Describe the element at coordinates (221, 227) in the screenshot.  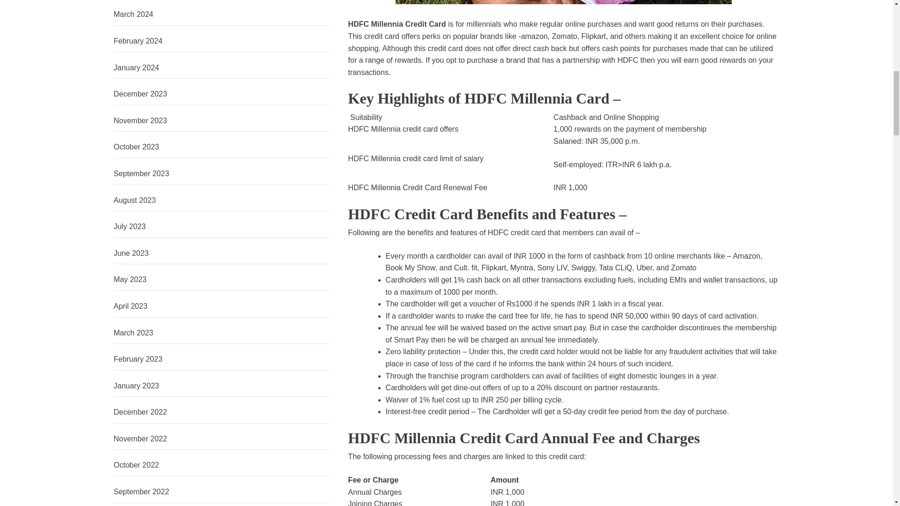
I see `July 2023` at that location.